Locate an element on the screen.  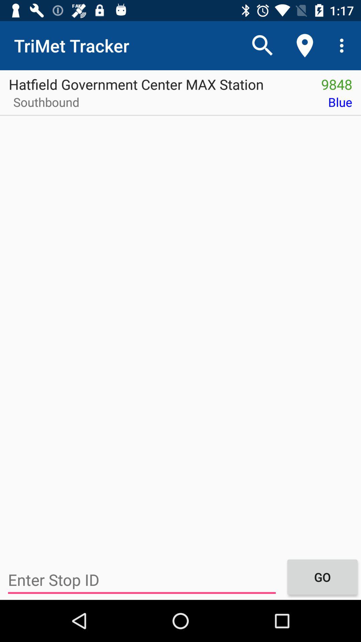
select item above the go icon is located at coordinates (225, 104).